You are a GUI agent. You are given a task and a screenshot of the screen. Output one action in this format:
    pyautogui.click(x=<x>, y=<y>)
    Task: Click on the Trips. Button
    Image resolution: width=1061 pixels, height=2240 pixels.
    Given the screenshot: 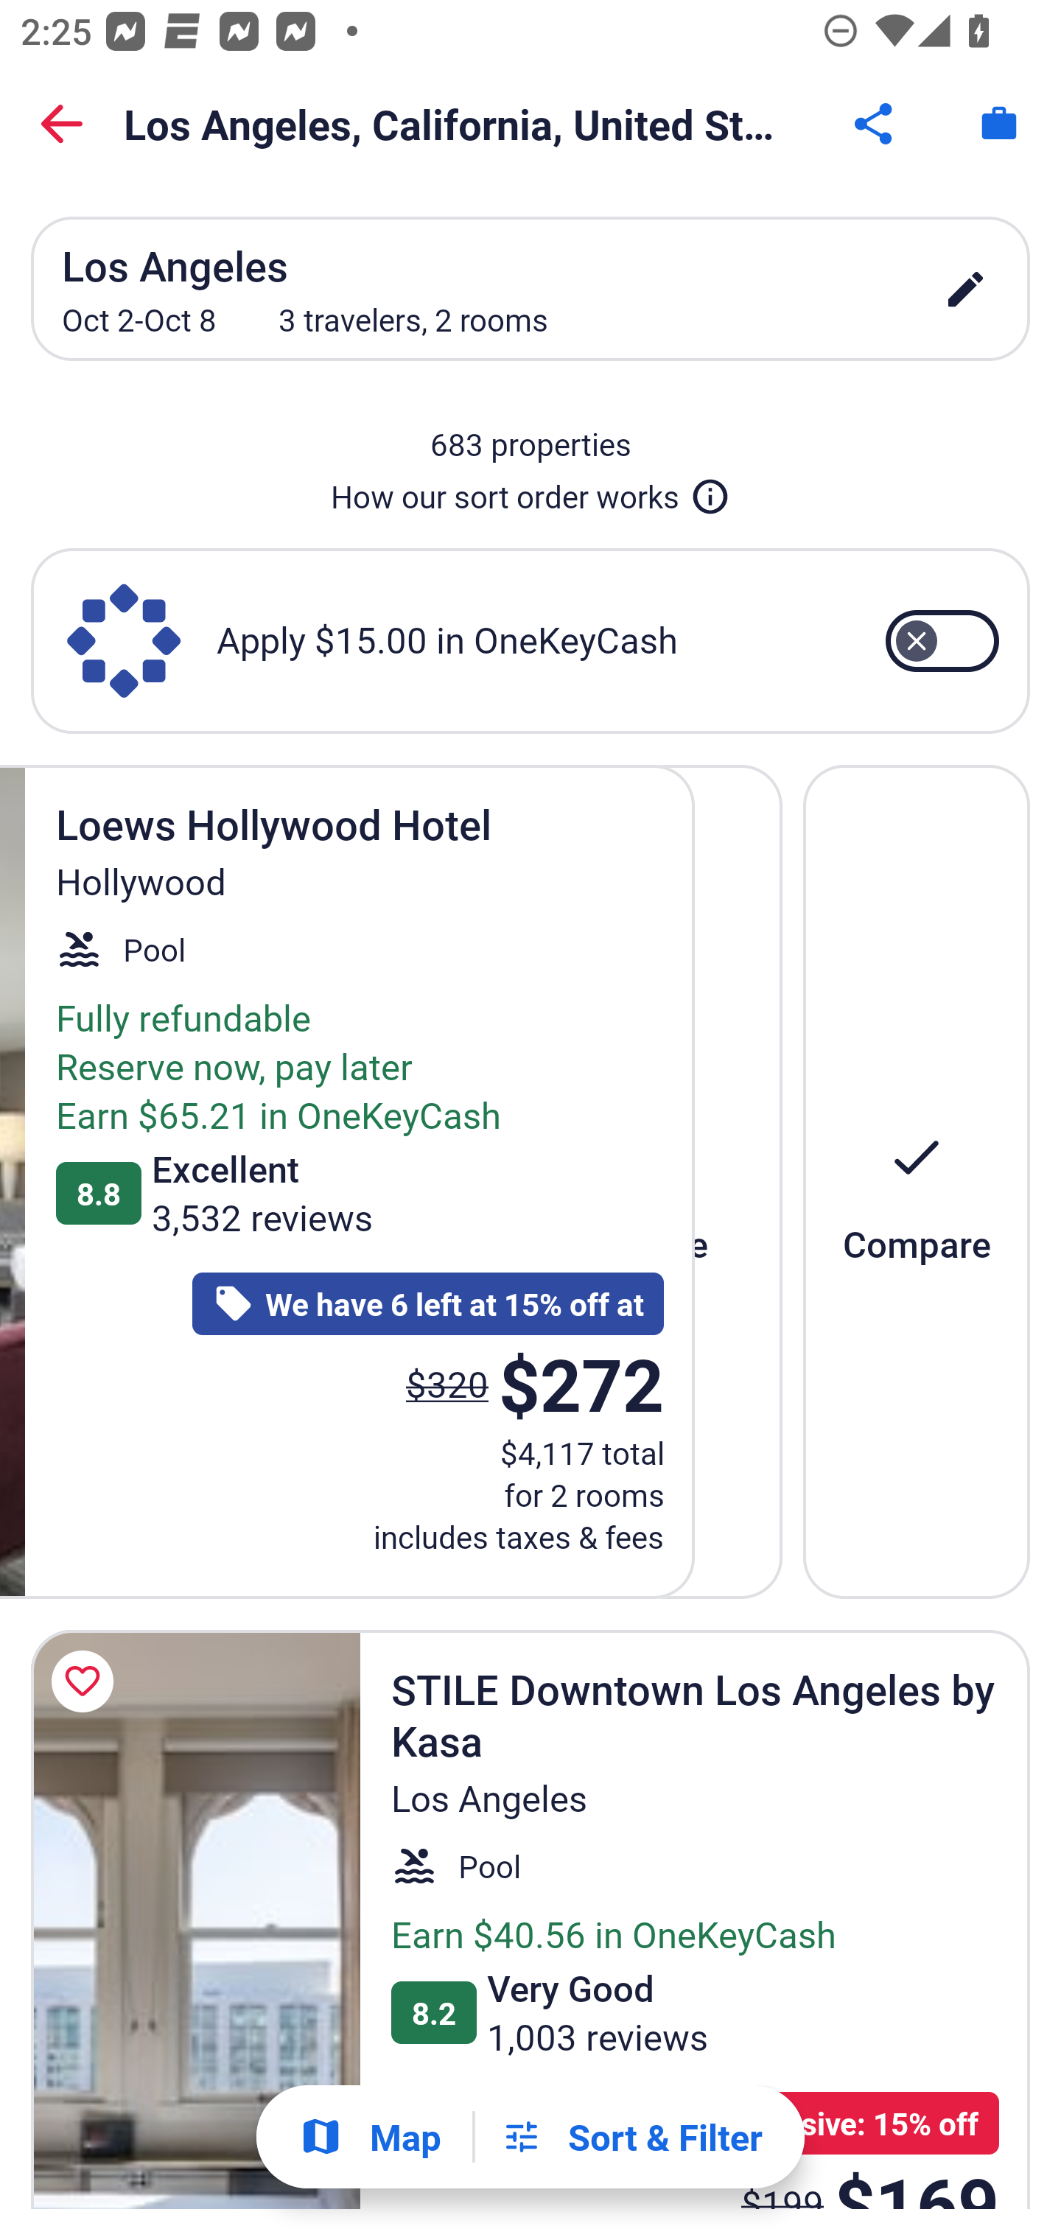 What is the action you would take?
    pyautogui.click(x=999, y=124)
    